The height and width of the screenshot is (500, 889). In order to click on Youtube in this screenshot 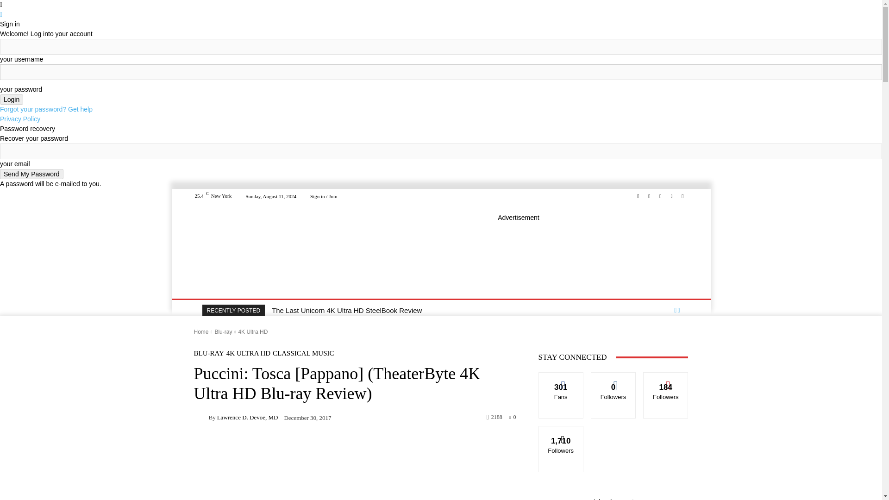, I will do `click(682, 196)`.